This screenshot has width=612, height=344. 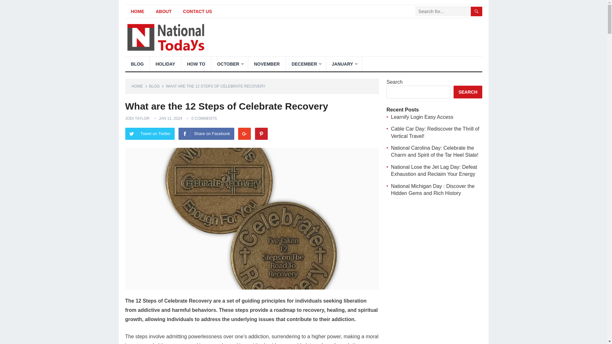 I want to click on HOME, so click(x=137, y=11).